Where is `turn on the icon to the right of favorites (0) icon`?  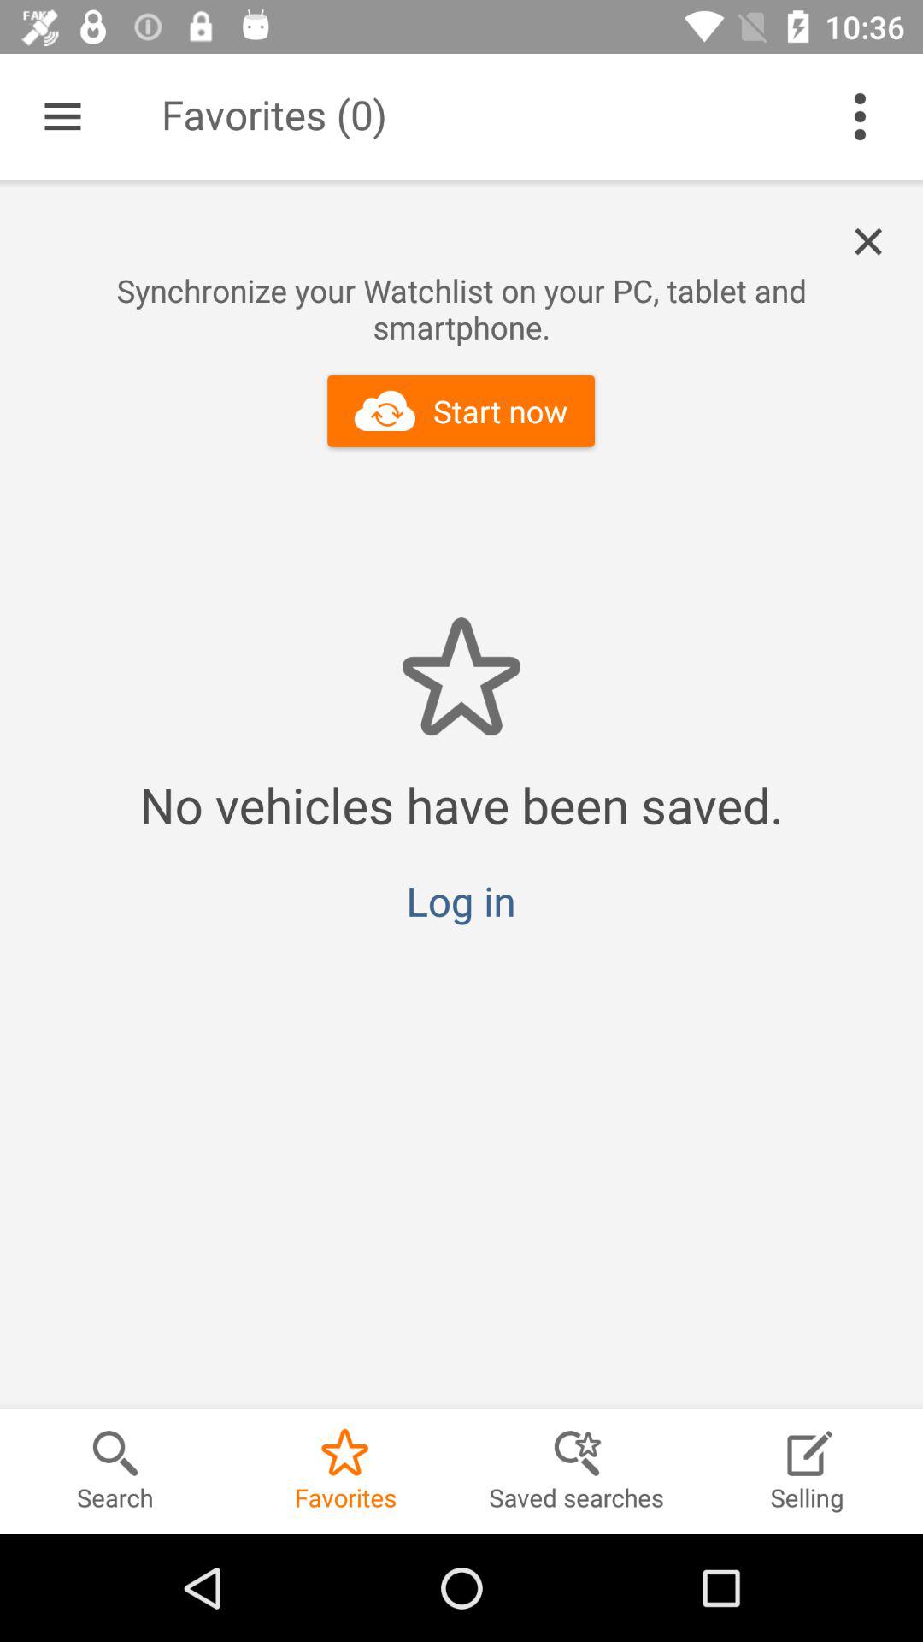
turn on the icon to the right of favorites (0) icon is located at coordinates (860, 116).